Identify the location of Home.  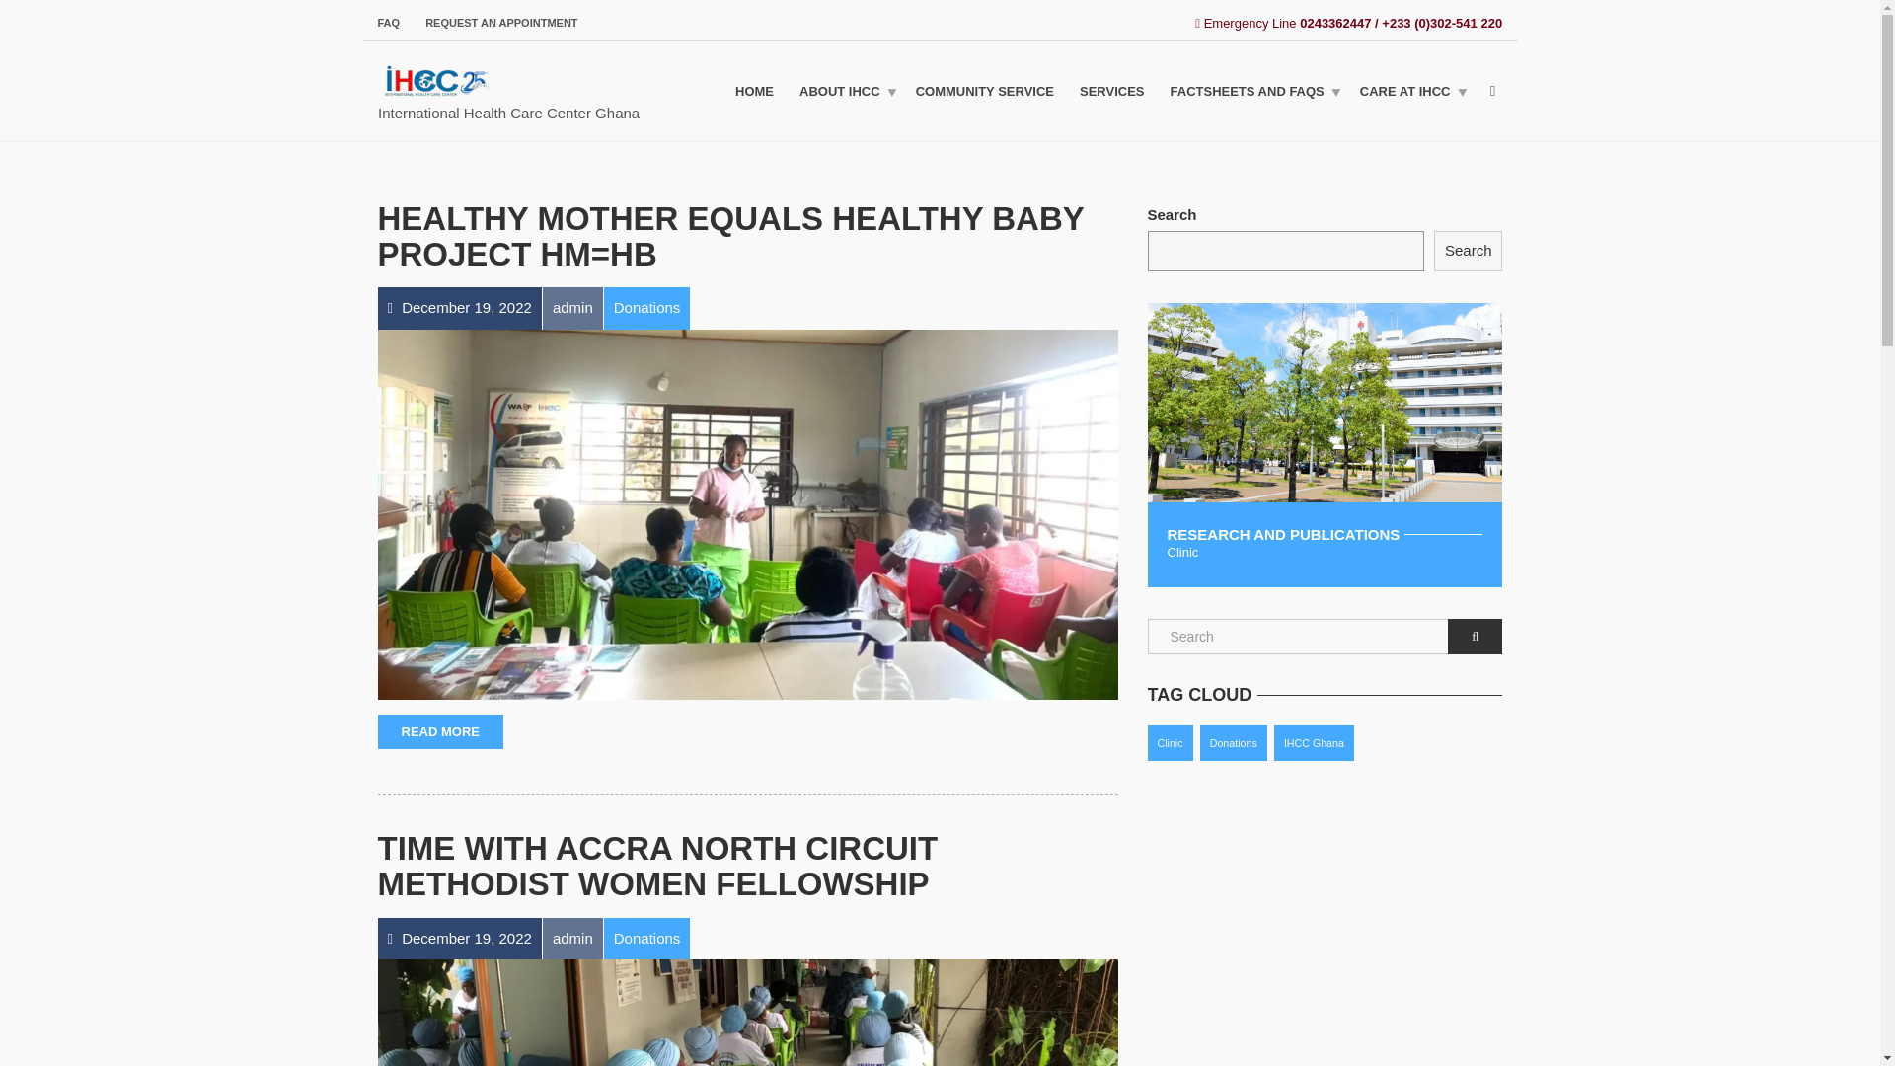
(754, 91).